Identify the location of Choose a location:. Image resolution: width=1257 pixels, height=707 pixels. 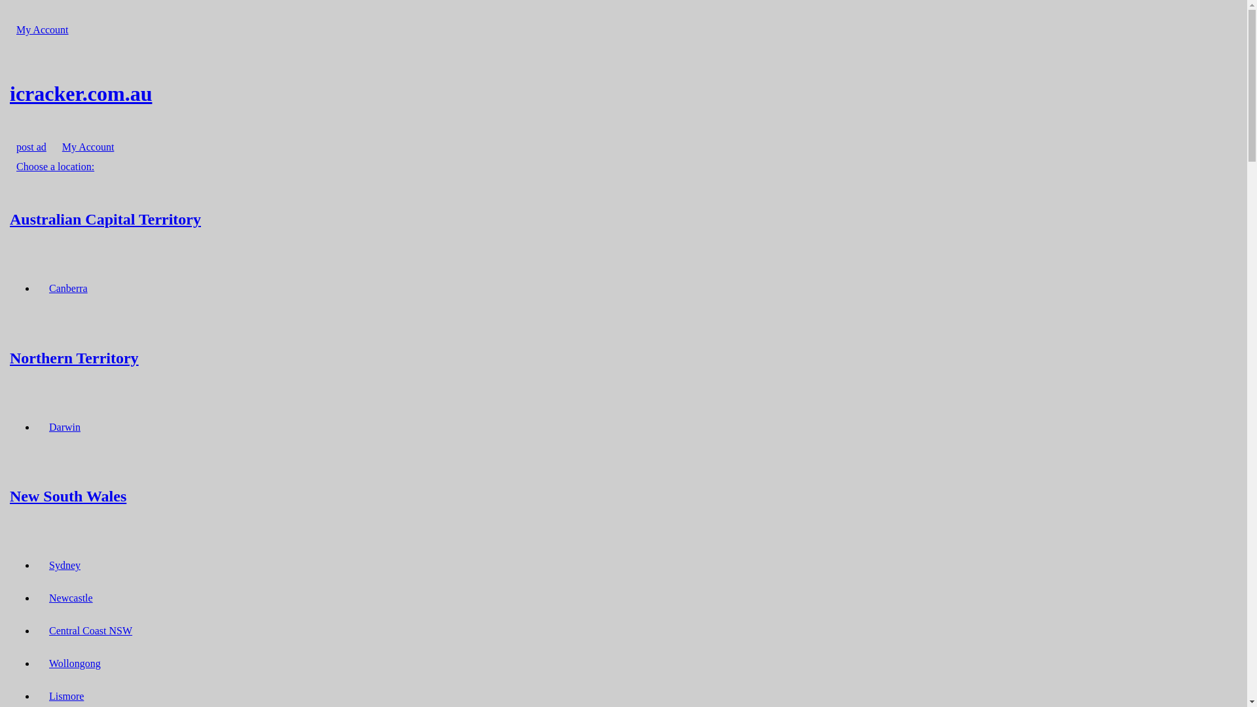
(55, 166).